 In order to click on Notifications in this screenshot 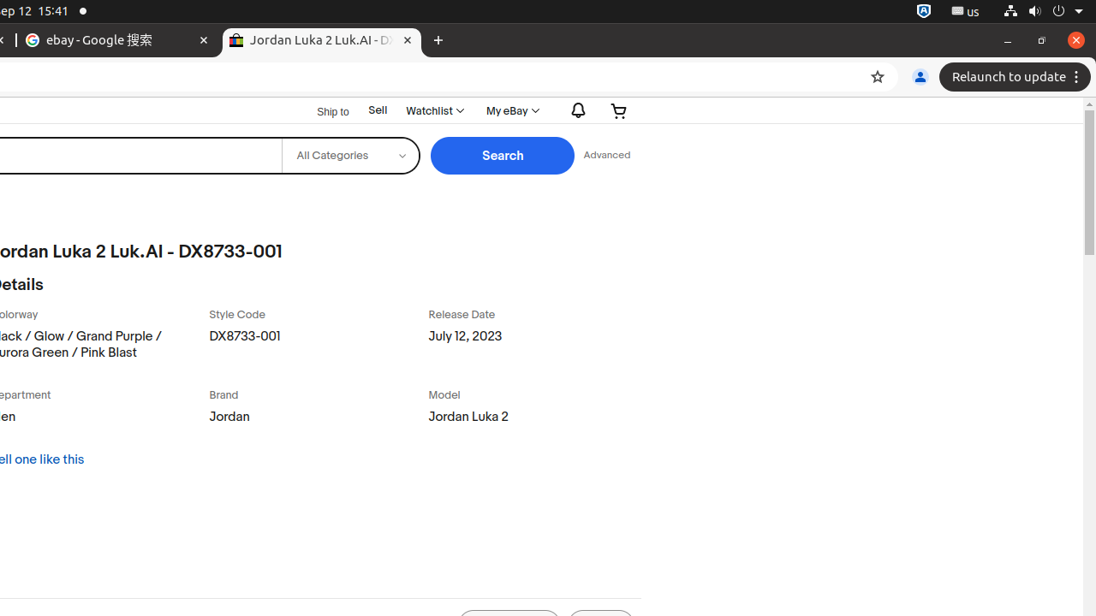, I will do `click(574, 110)`.